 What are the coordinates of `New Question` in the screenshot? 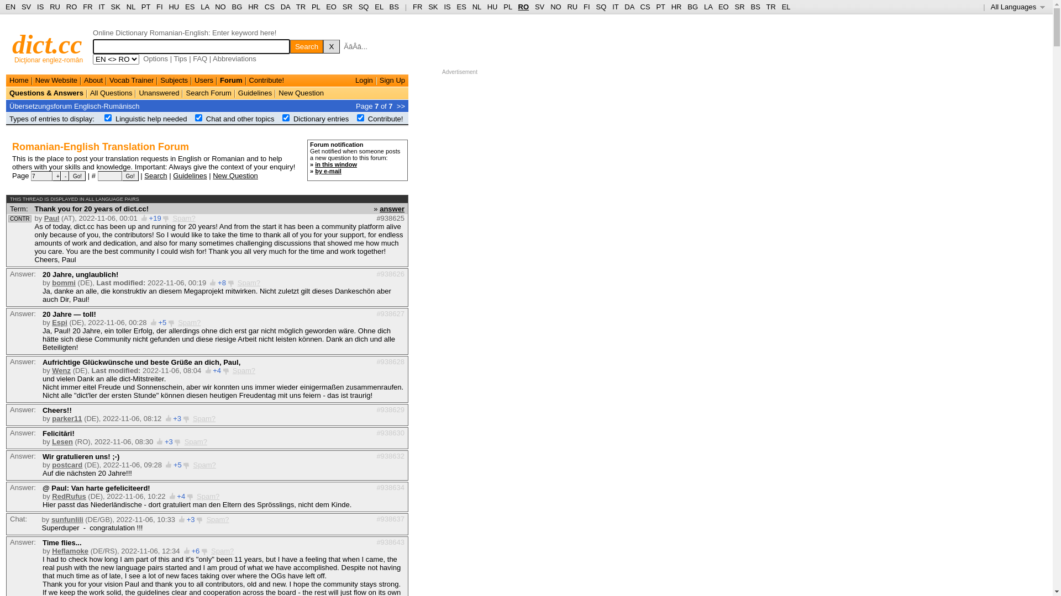 It's located at (235, 175).